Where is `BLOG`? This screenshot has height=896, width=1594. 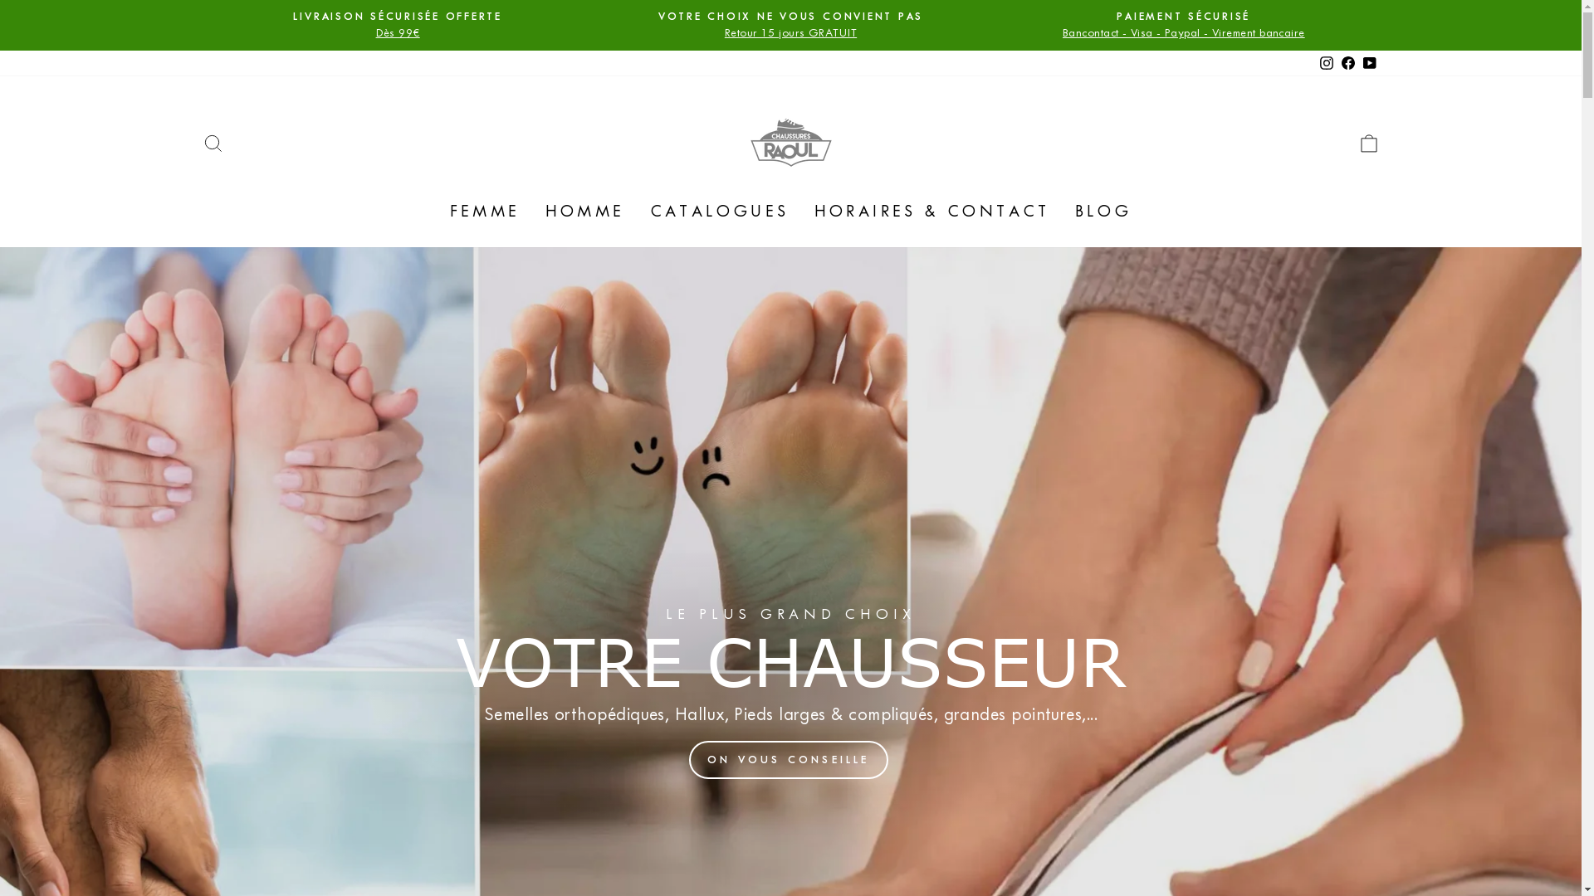 BLOG is located at coordinates (1104, 212).